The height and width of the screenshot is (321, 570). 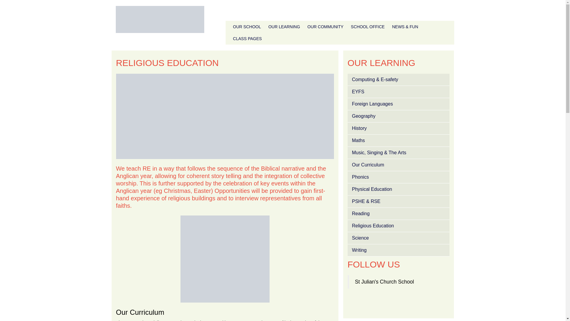 I want to click on OUR SCHOOL, so click(x=247, y=27).